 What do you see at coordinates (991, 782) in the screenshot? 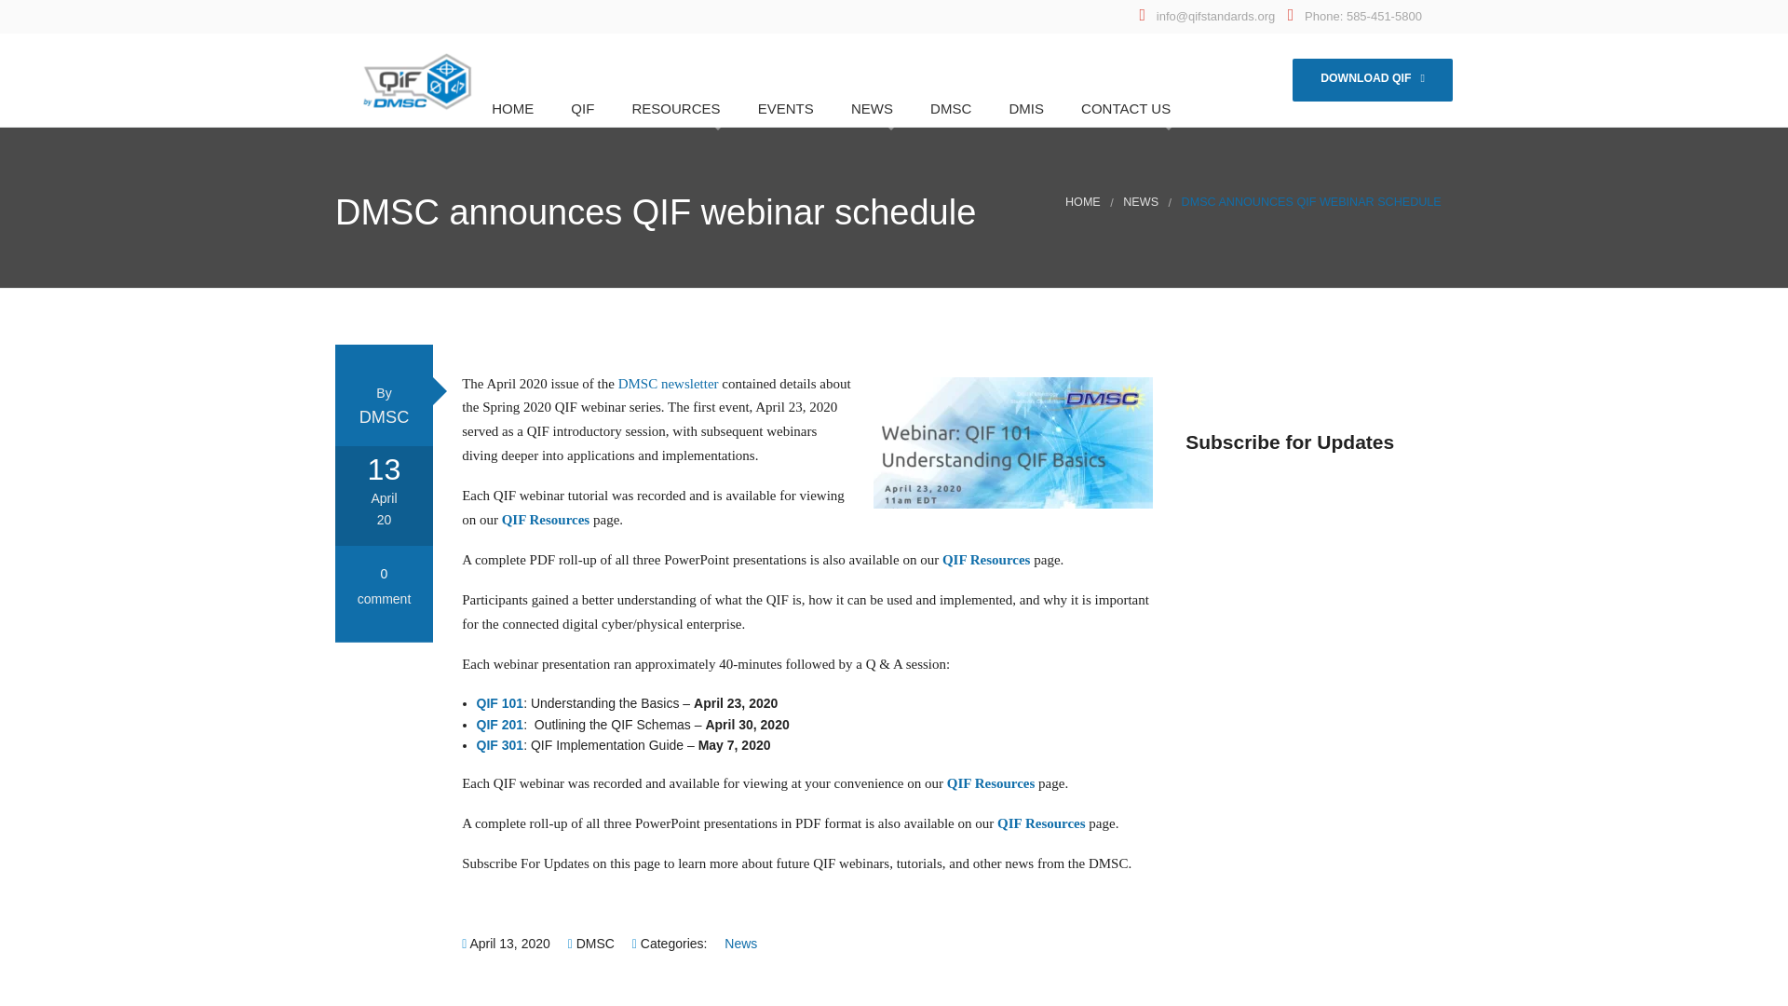
I see `QIF Resources` at bounding box center [991, 782].